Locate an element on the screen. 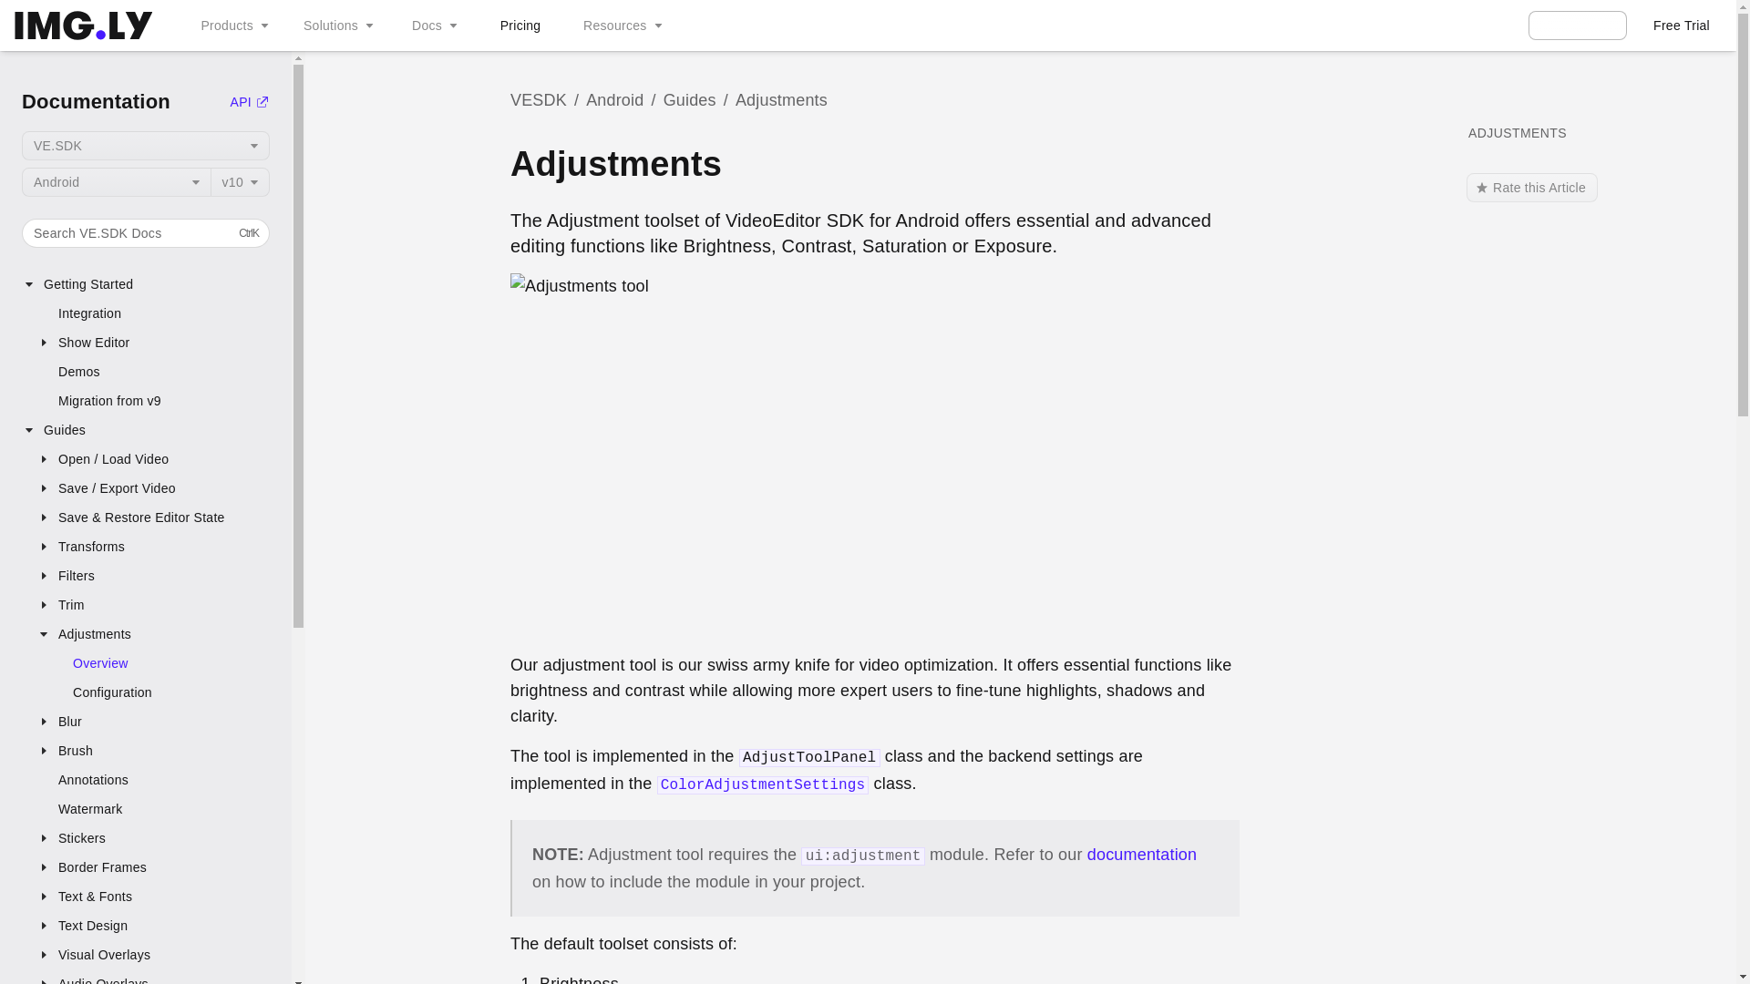  Text Design is located at coordinates (152, 926).